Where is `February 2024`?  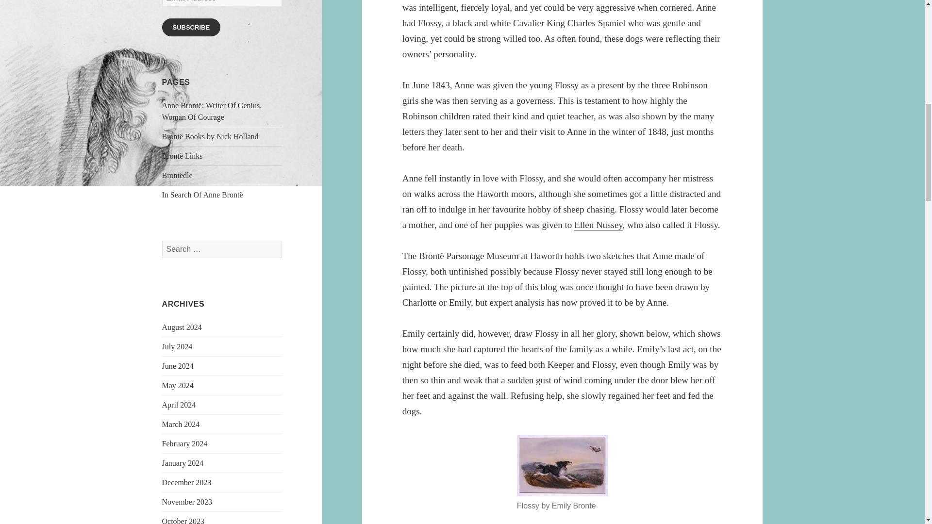
February 2024 is located at coordinates (185, 443).